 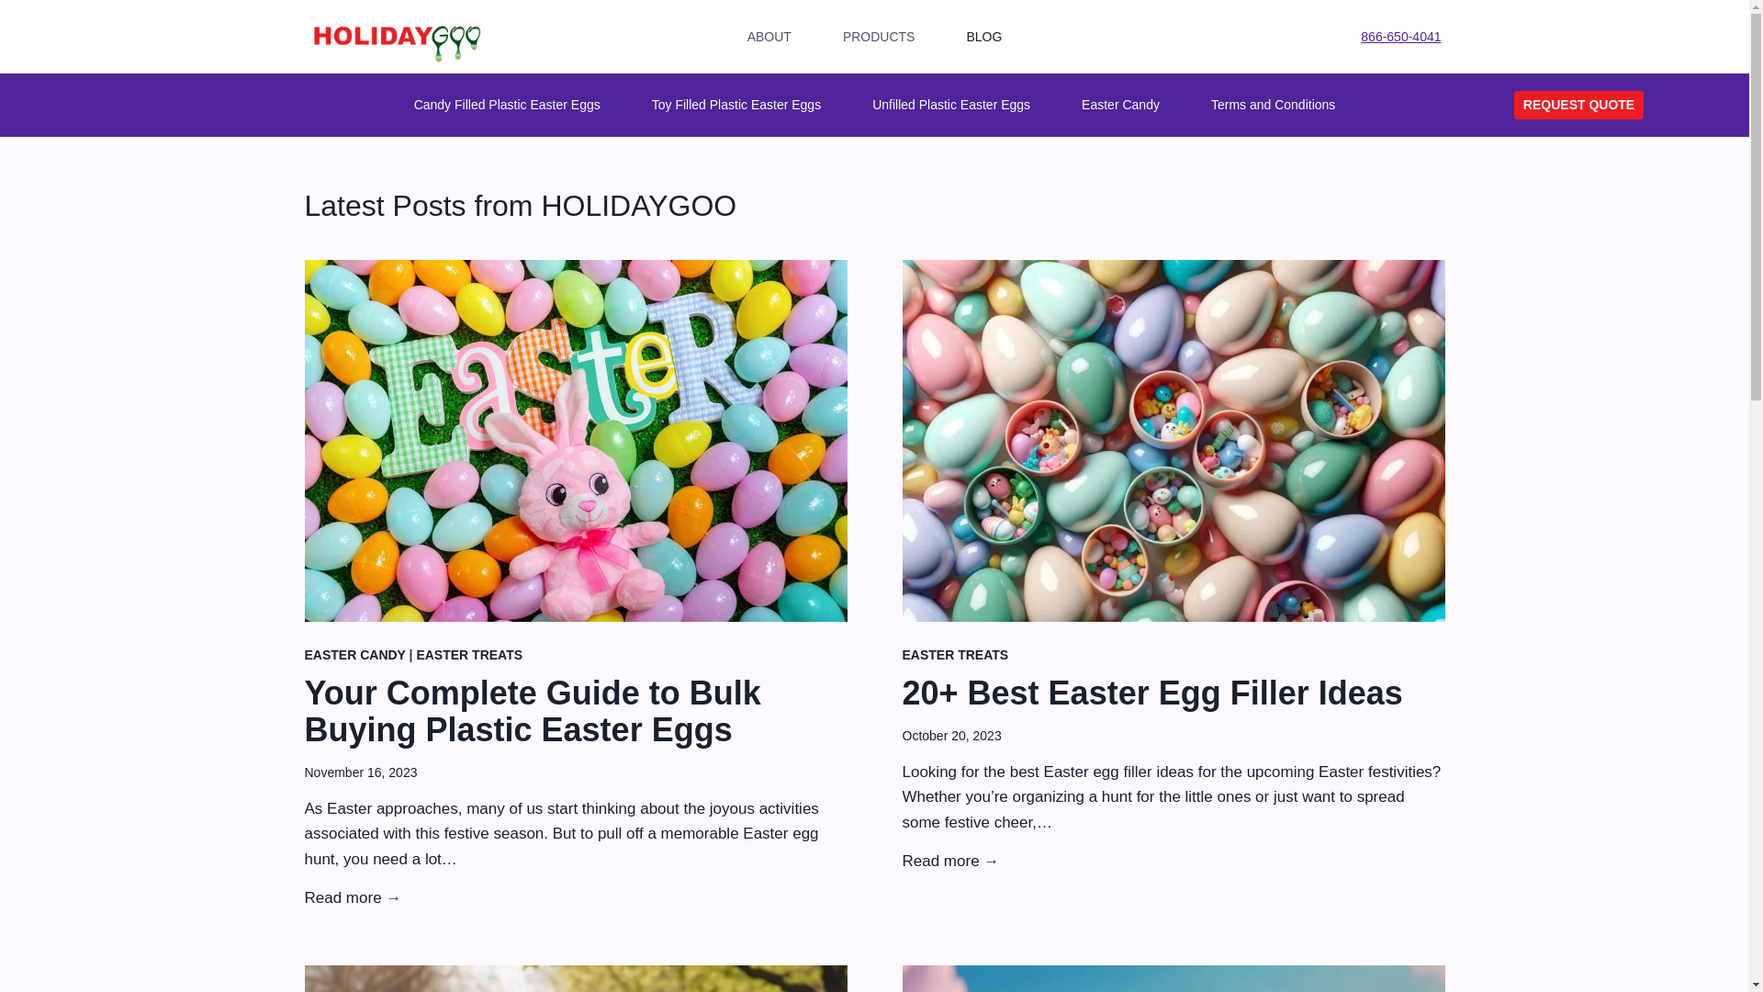 What do you see at coordinates (983, 37) in the screenshot?
I see `BLOG` at bounding box center [983, 37].